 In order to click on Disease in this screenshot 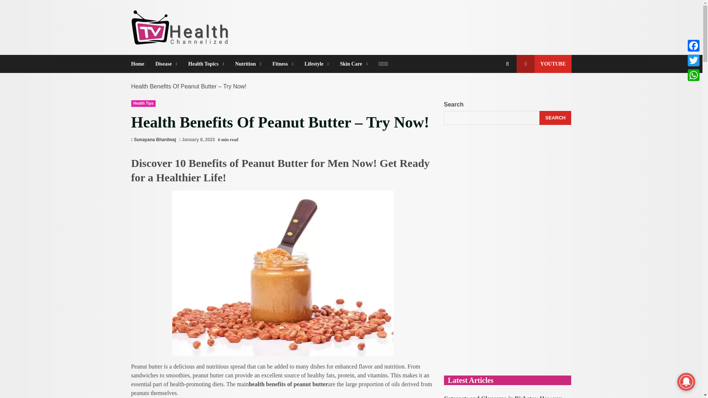, I will do `click(166, 64)`.